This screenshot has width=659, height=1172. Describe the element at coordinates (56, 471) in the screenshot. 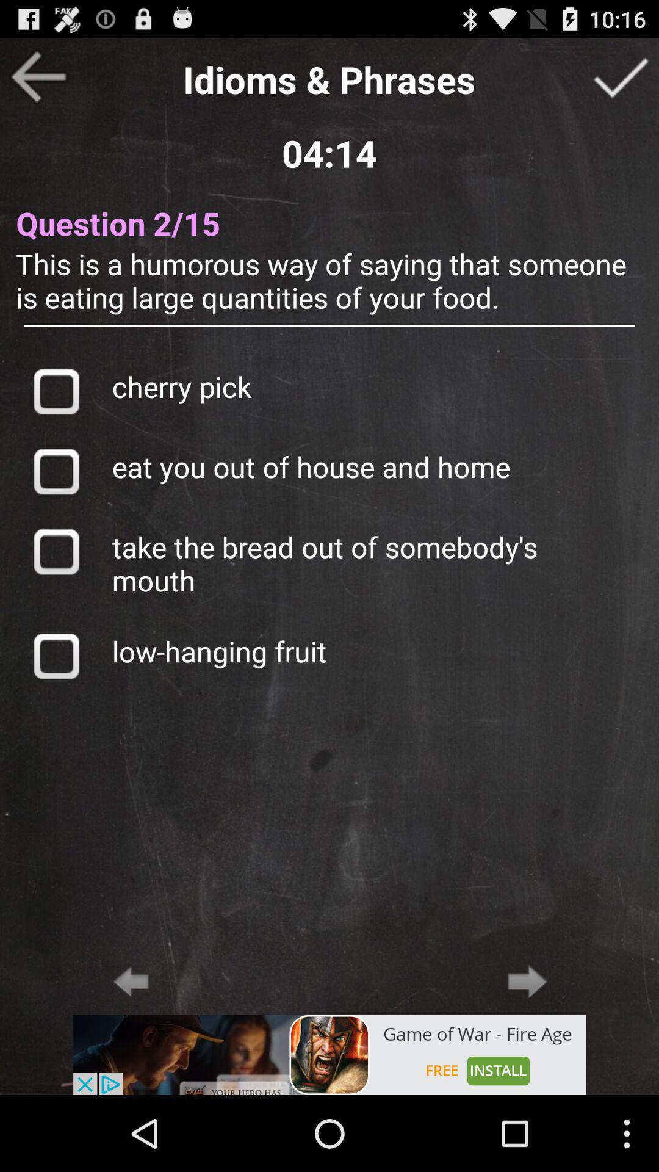

I see `click on the box which is left side of the text eat you out of house and home` at that location.